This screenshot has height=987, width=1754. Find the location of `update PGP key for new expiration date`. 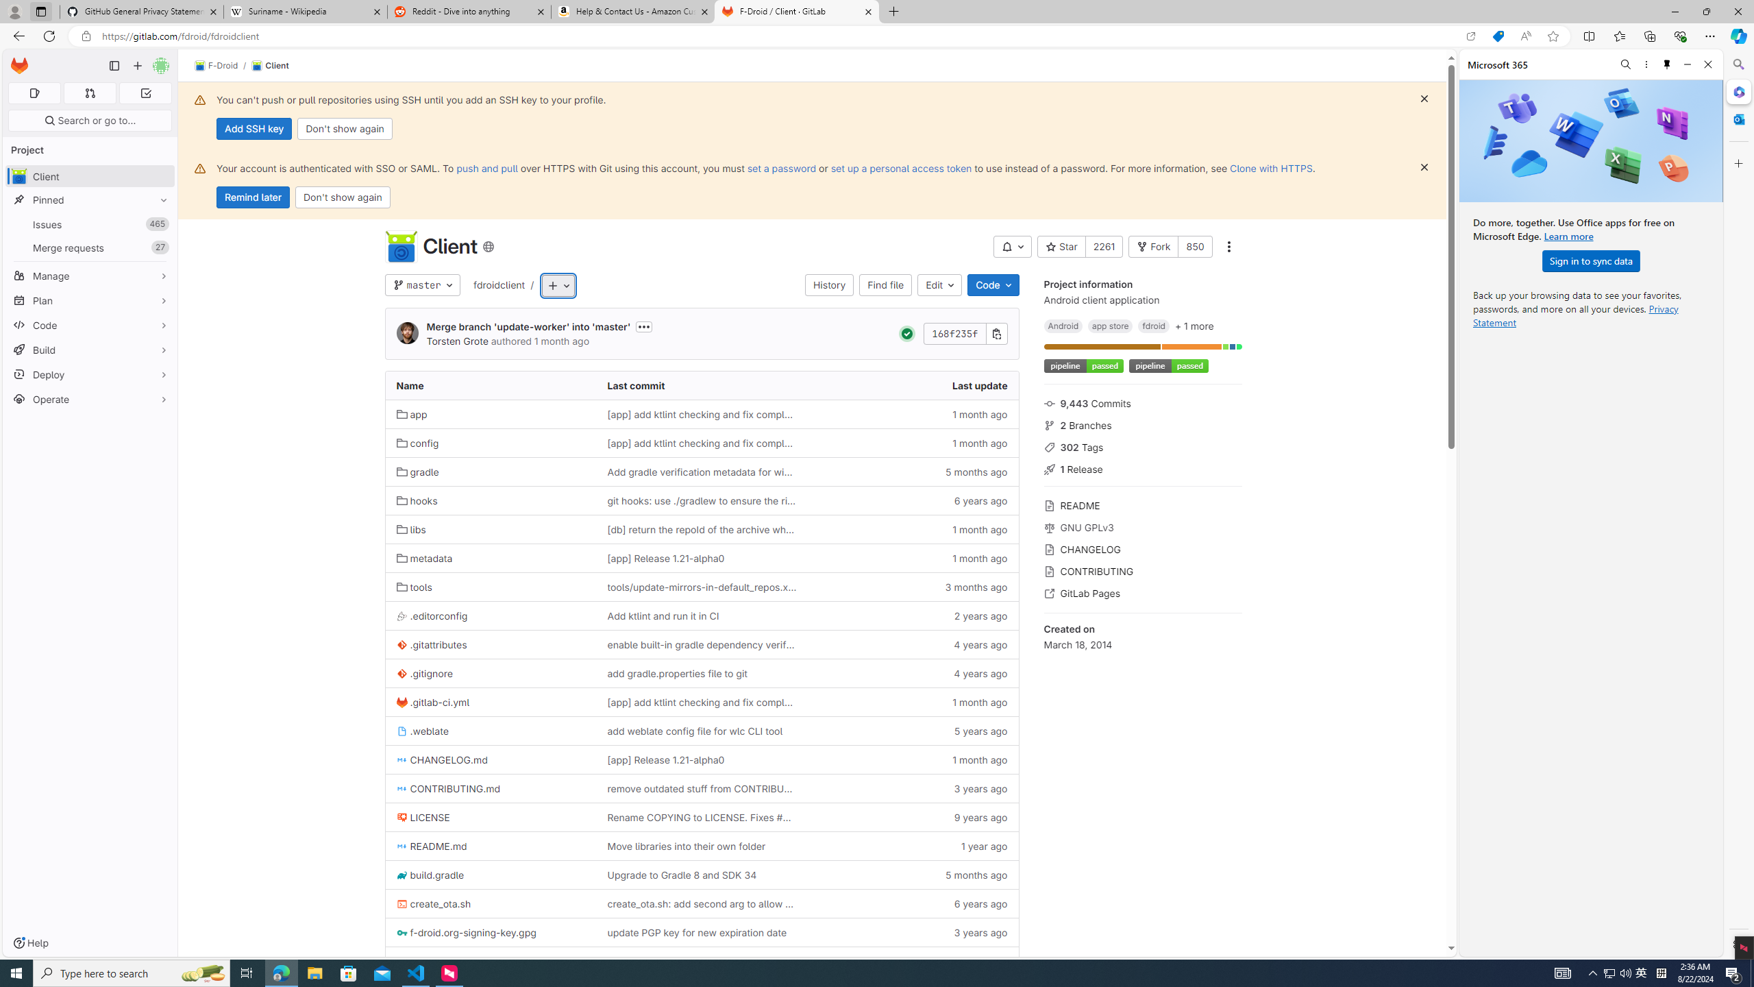

update PGP key for new expiration date is located at coordinates (697, 933).